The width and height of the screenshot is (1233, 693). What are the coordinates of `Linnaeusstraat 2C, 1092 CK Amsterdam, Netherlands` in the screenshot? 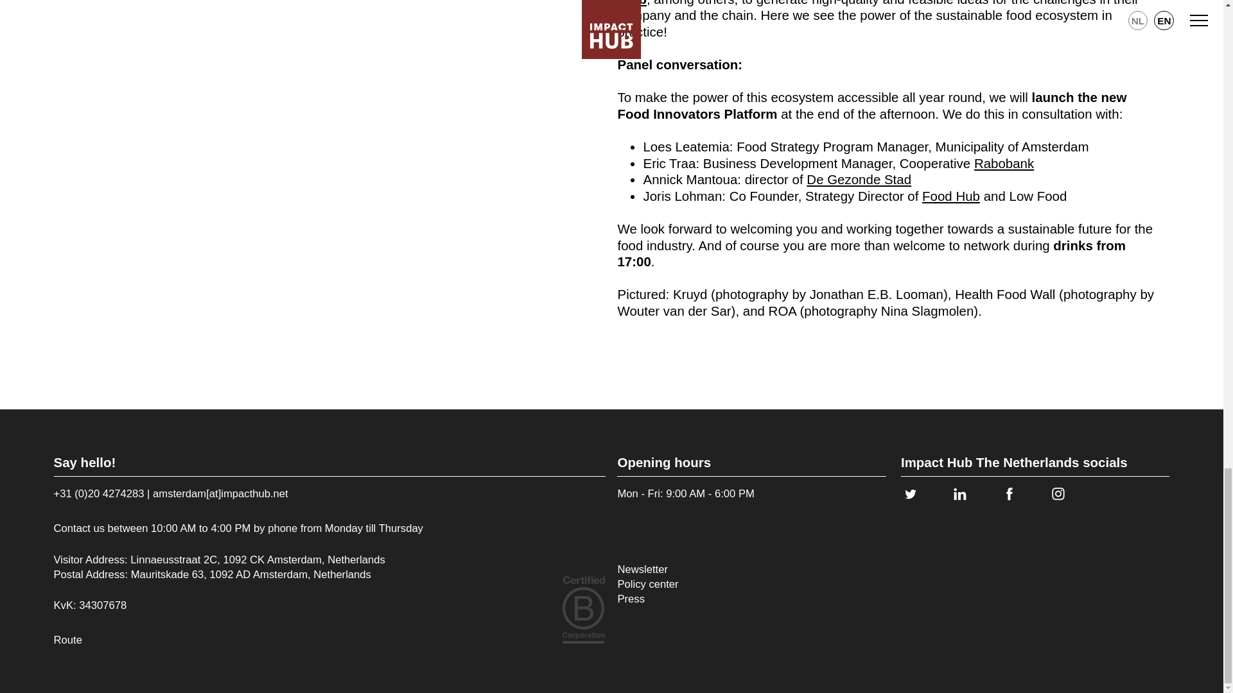 It's located at (258, 560).